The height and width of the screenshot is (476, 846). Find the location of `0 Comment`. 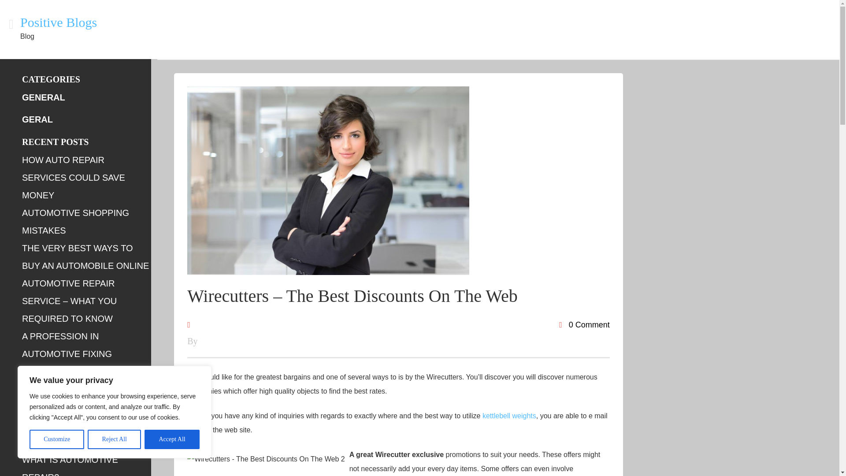

0 Comment is located at coordinates (584, 324).